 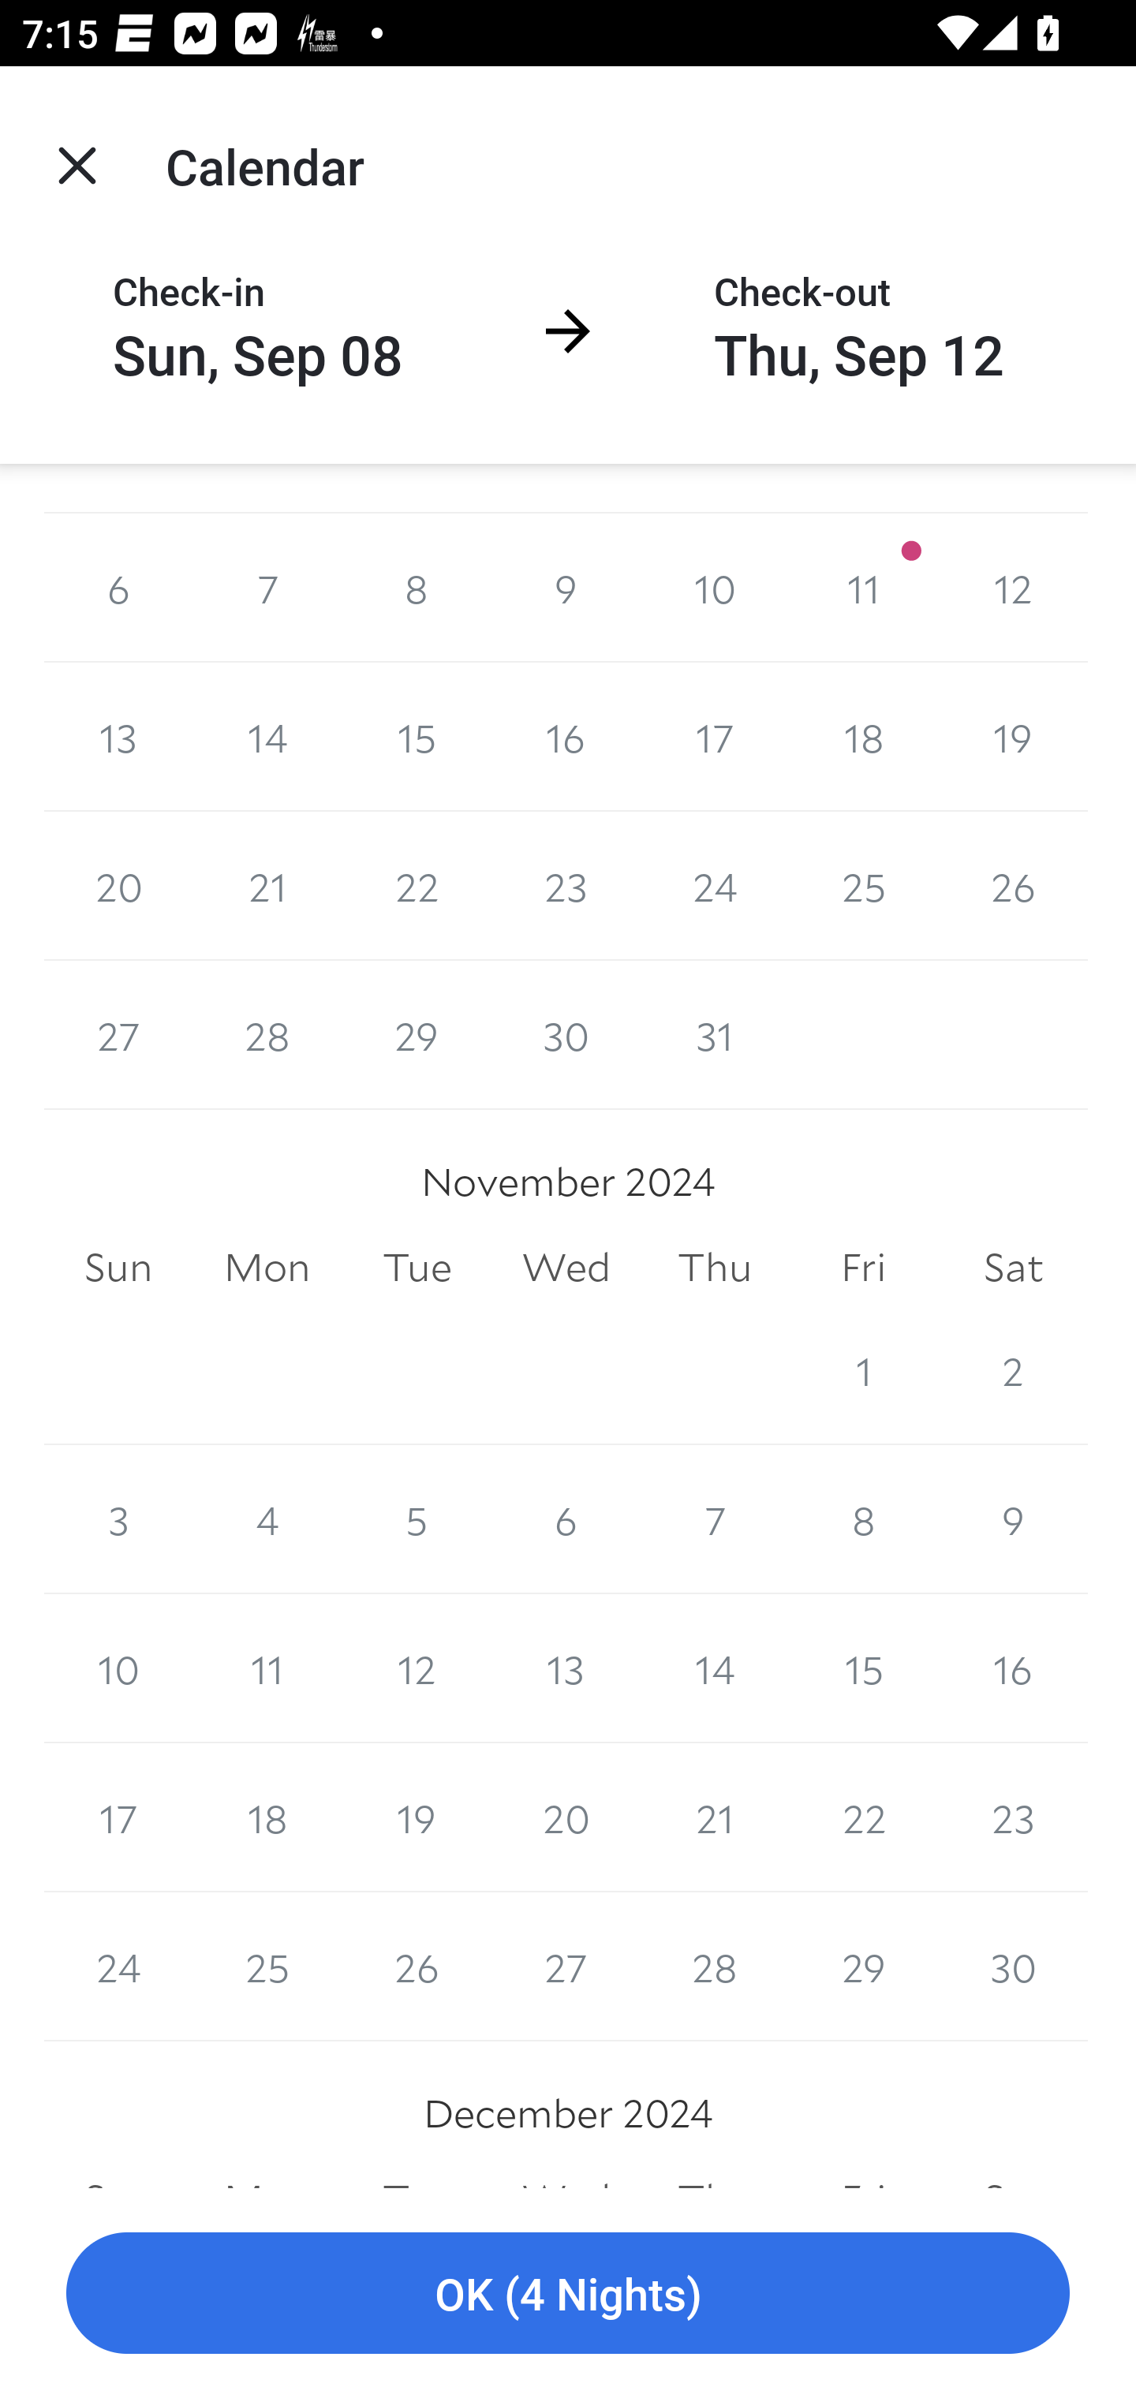 I want to click on 3 3 November 2024, so click(x=118, y=1520).